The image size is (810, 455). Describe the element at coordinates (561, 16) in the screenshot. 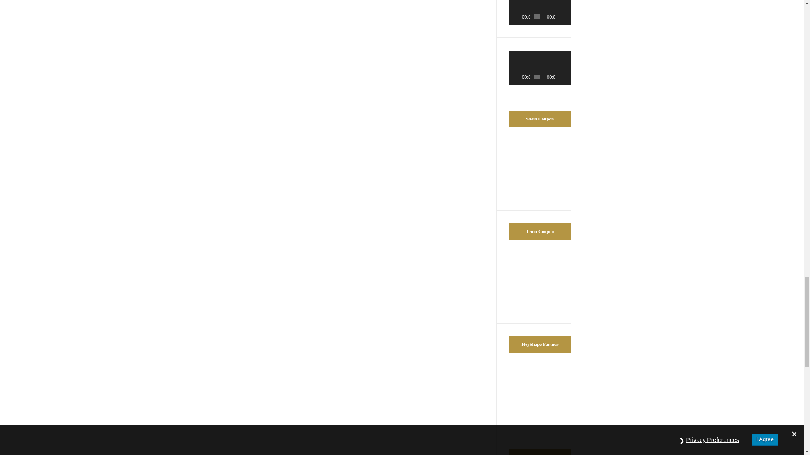

I see `Mute` at that location.